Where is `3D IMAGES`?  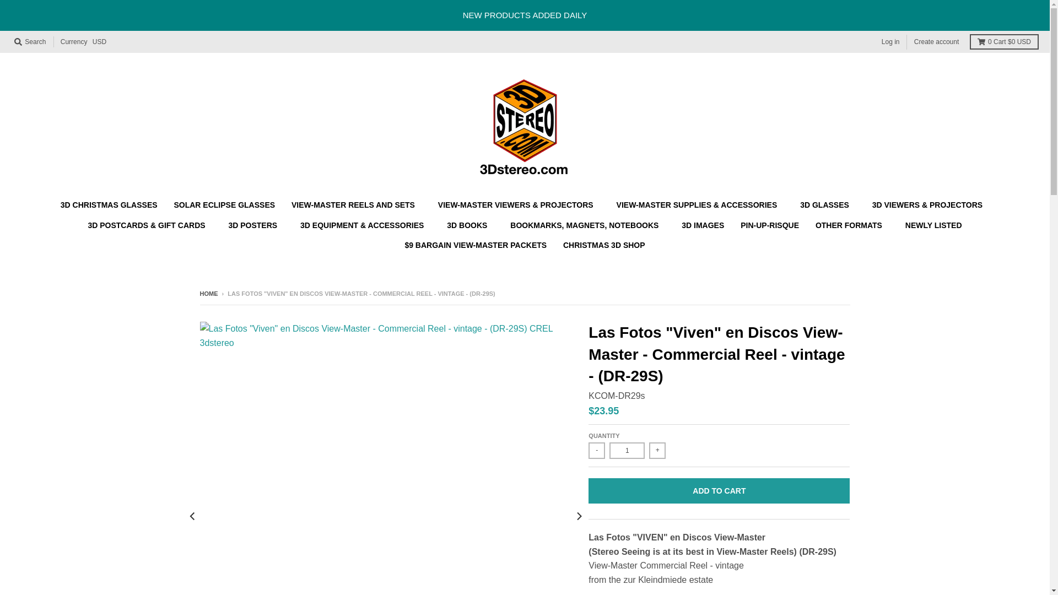
3D IMAGES is located at coordinates (703, 225).